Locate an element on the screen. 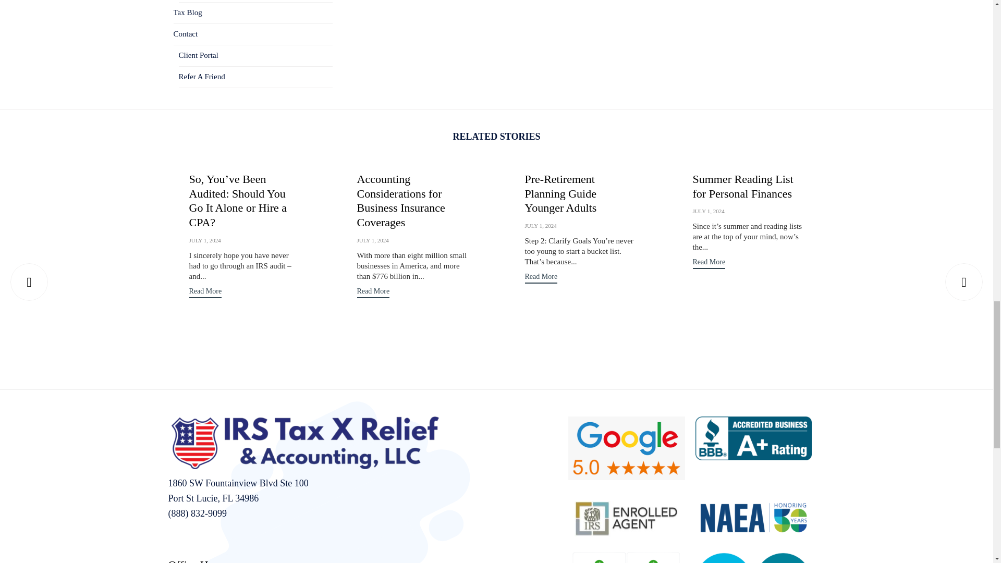 This screenshot has height=563, width=1001. Accounting Considerations for Business Insurance Coverages is located at coordinates (372, 240).